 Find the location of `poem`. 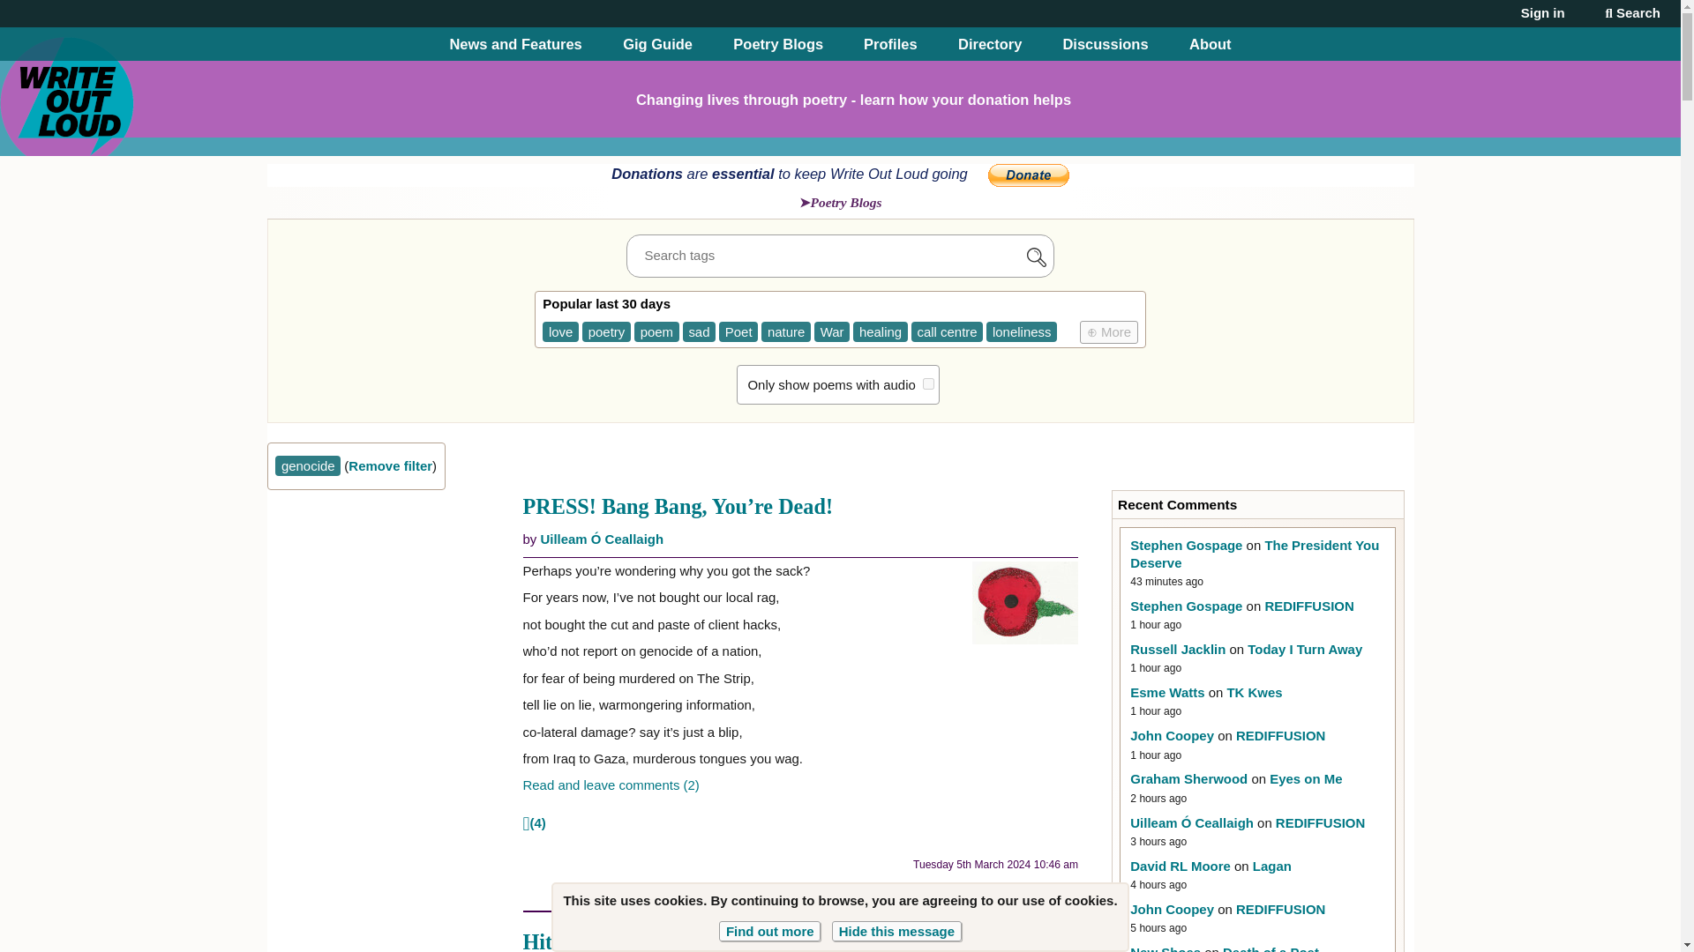

poem is located at coordinates (656, 331).